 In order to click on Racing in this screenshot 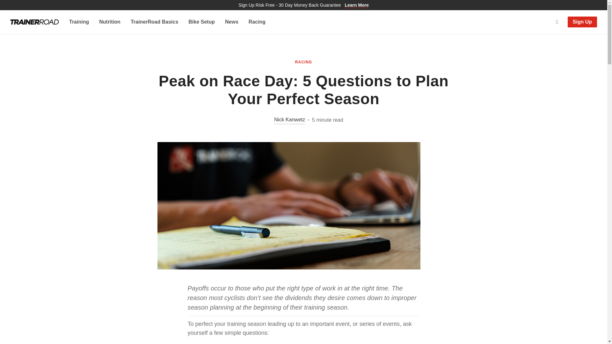, I will do `click(257, 22)`.